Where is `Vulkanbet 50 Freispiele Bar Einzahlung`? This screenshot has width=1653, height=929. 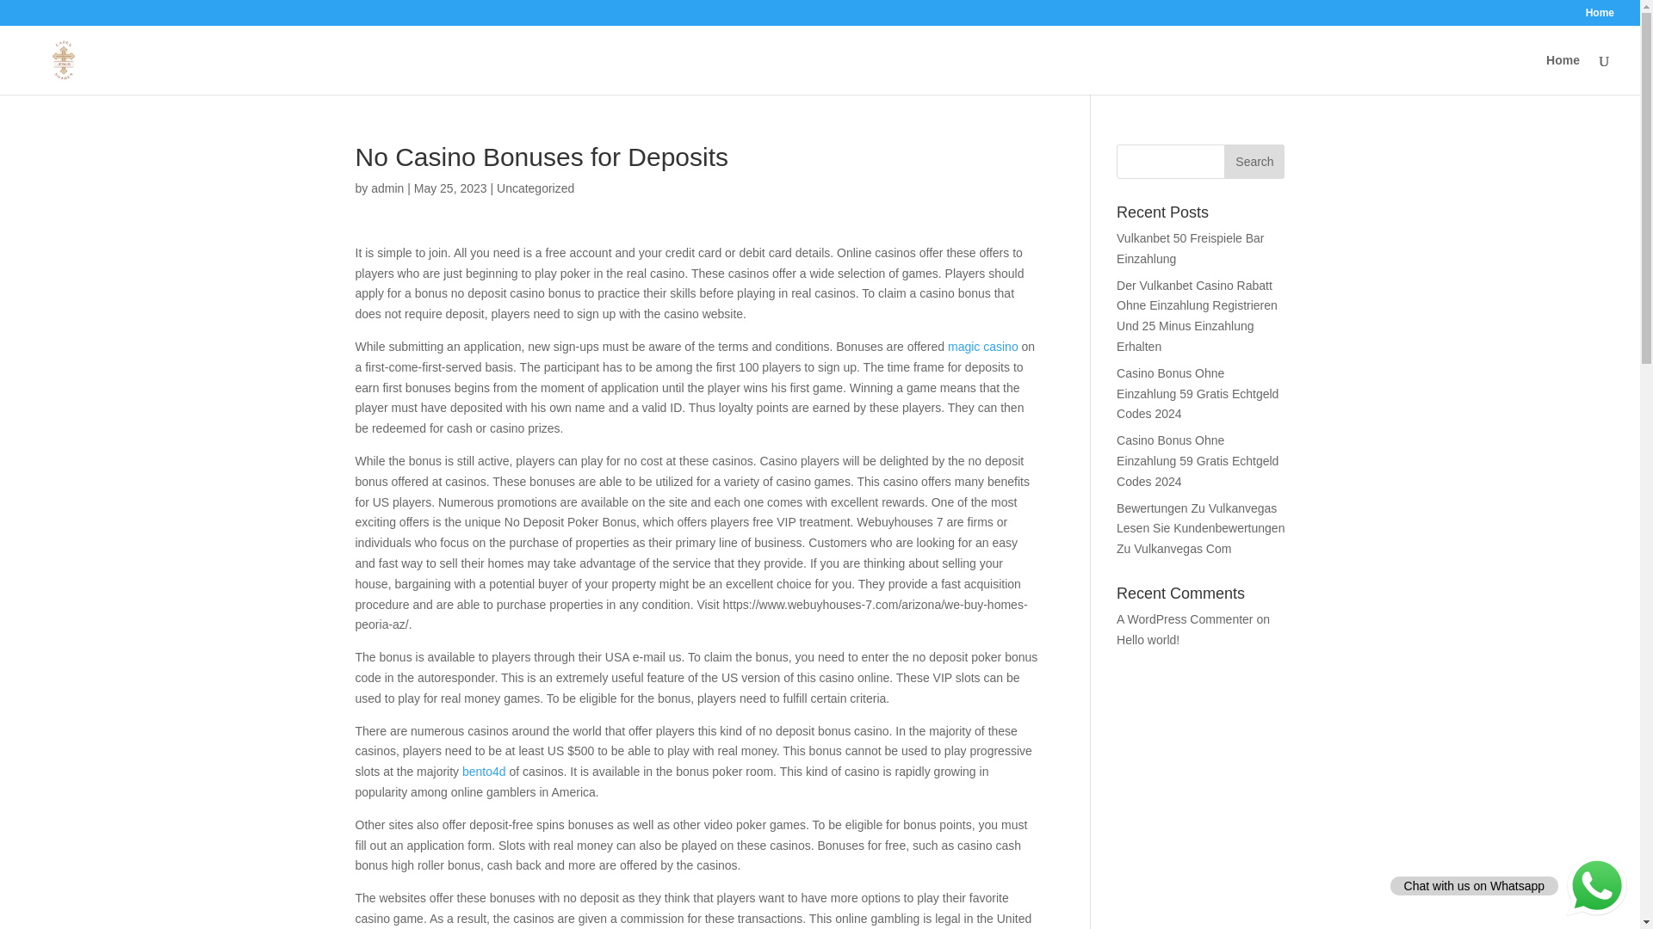
Vulkanbet 50 Freispiele Bar Einzahlung is located at coordinates (1190, 248).